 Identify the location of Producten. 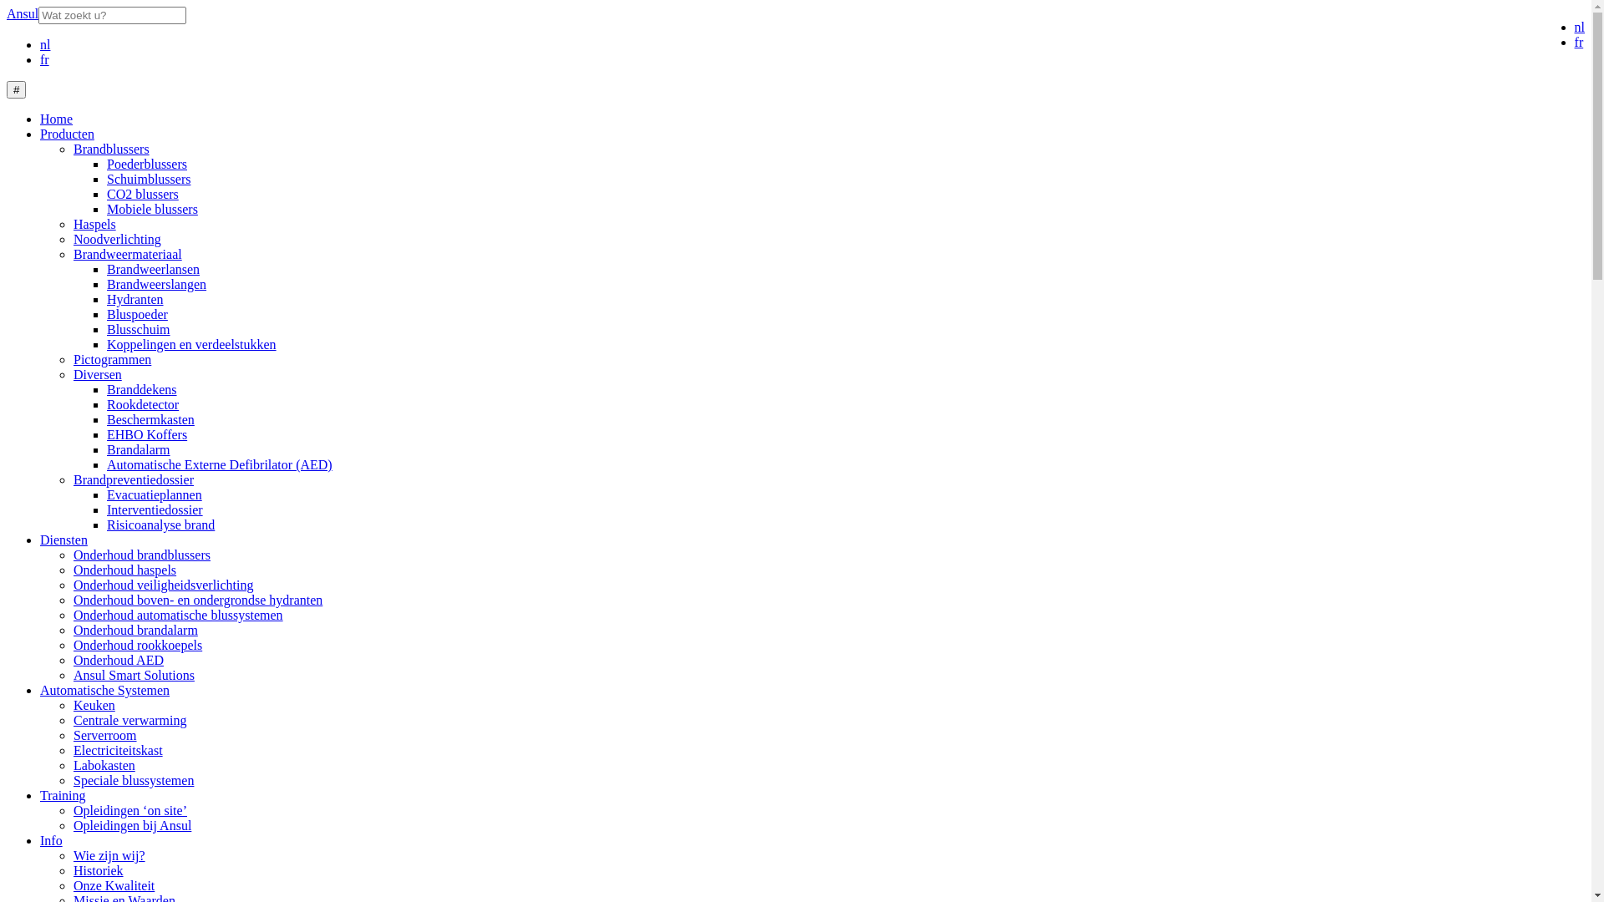
(67, 134).